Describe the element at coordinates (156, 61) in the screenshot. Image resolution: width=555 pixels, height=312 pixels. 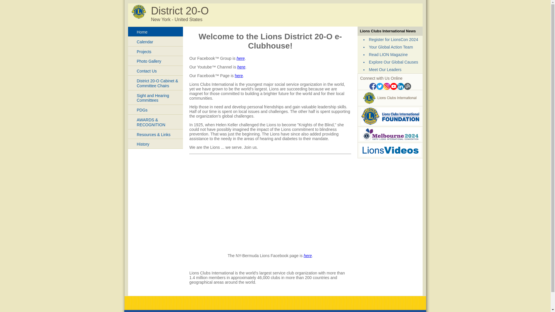
I see `Photo Gallery` at that location.